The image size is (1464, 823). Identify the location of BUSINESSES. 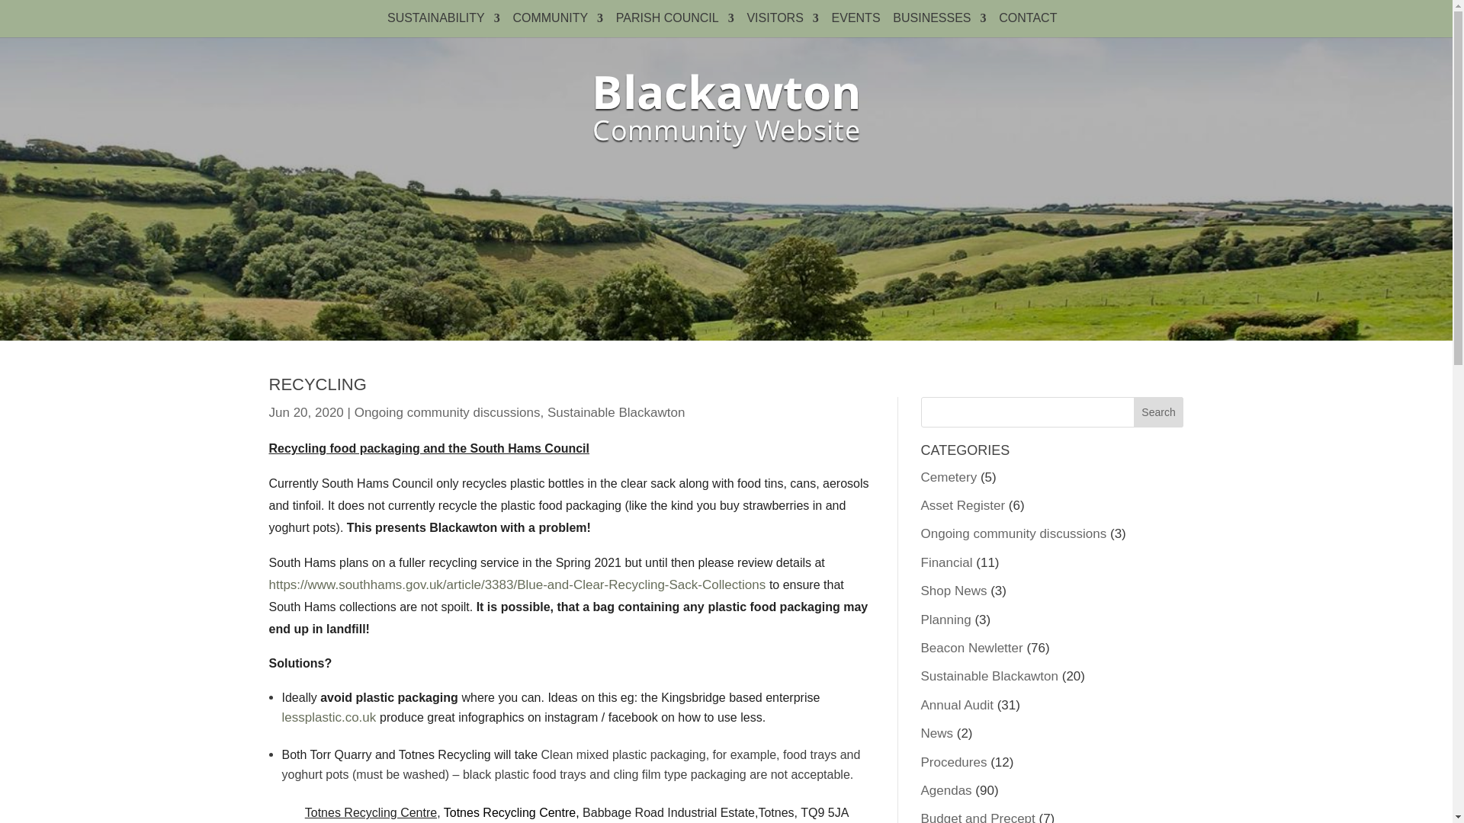
(939, 24).